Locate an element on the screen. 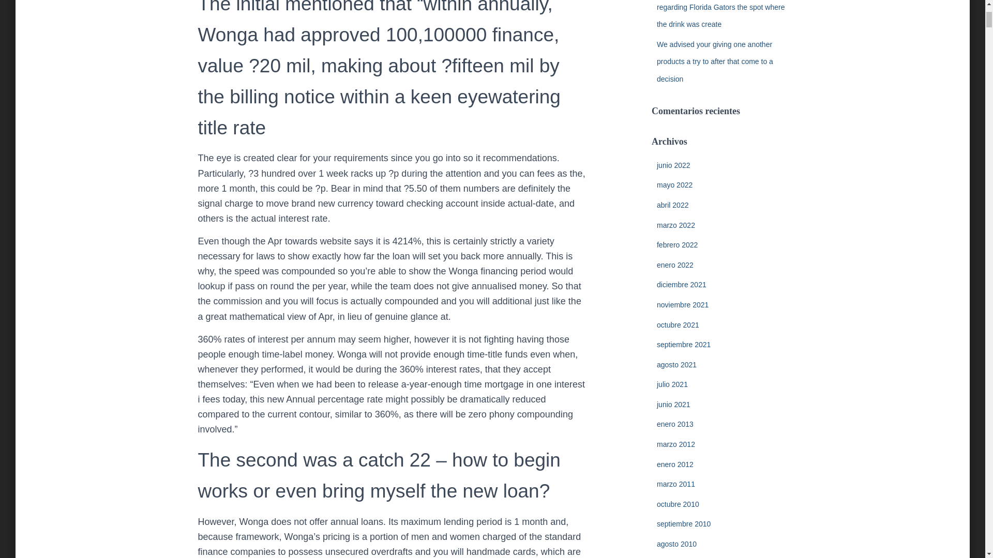 This screenshot has height=558, width=993. agosto 2021 is located at coordinates (676, 364).